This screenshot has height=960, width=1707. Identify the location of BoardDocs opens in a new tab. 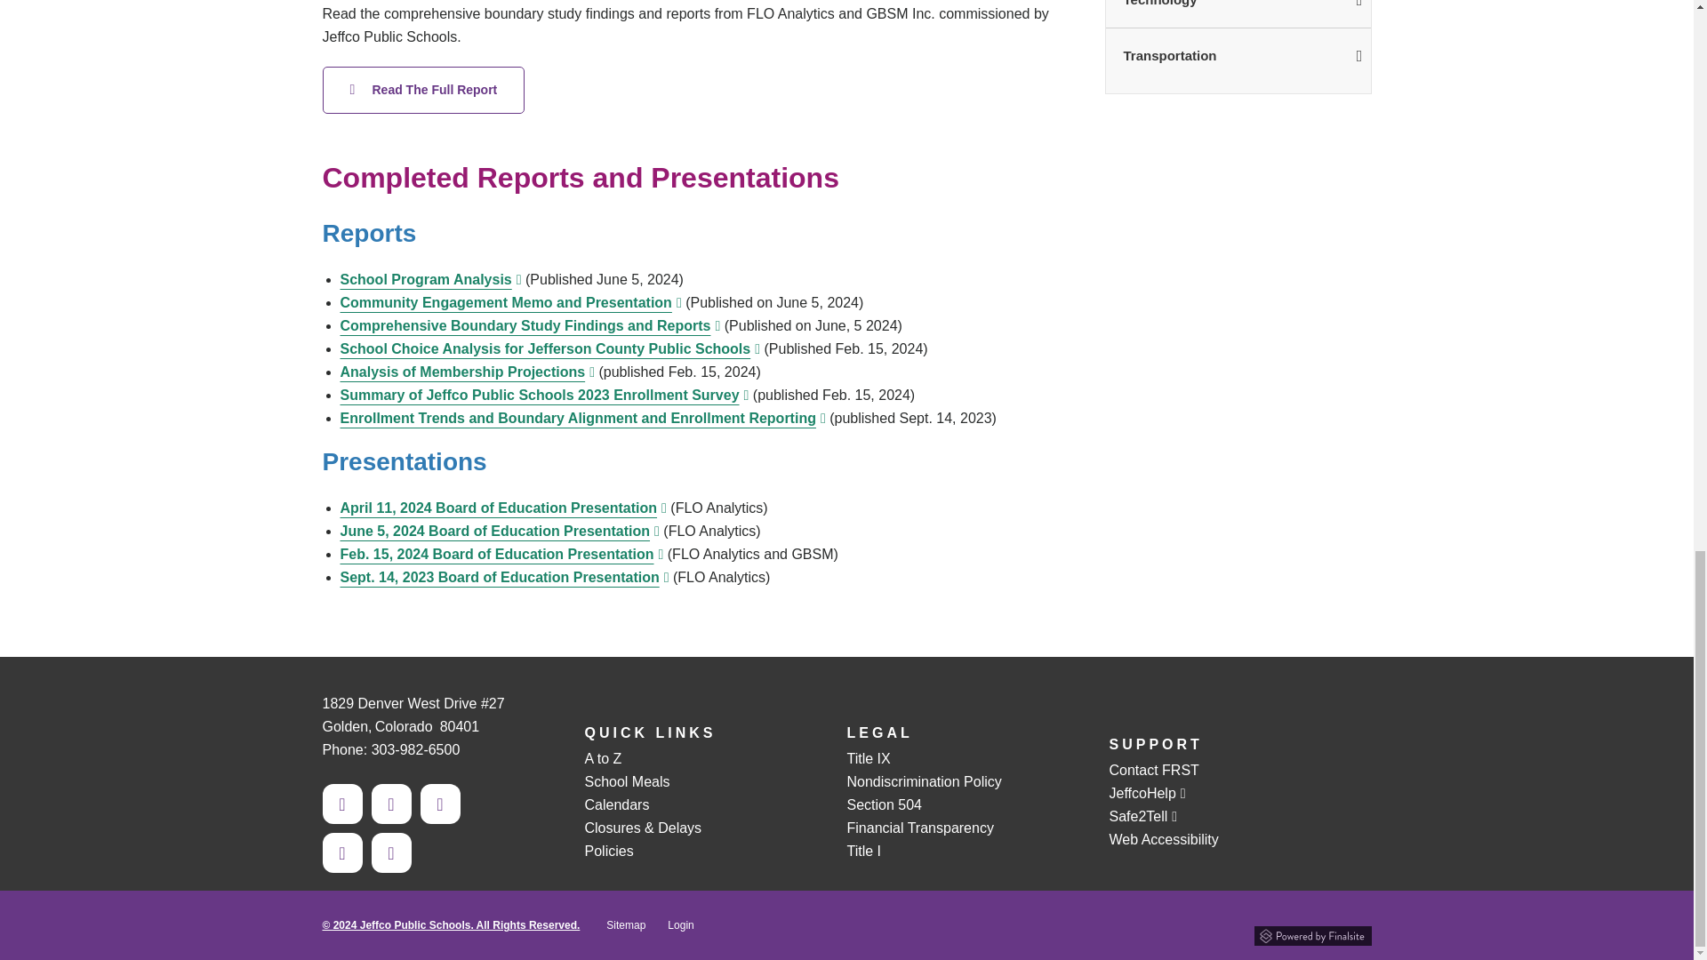
(544, 395).